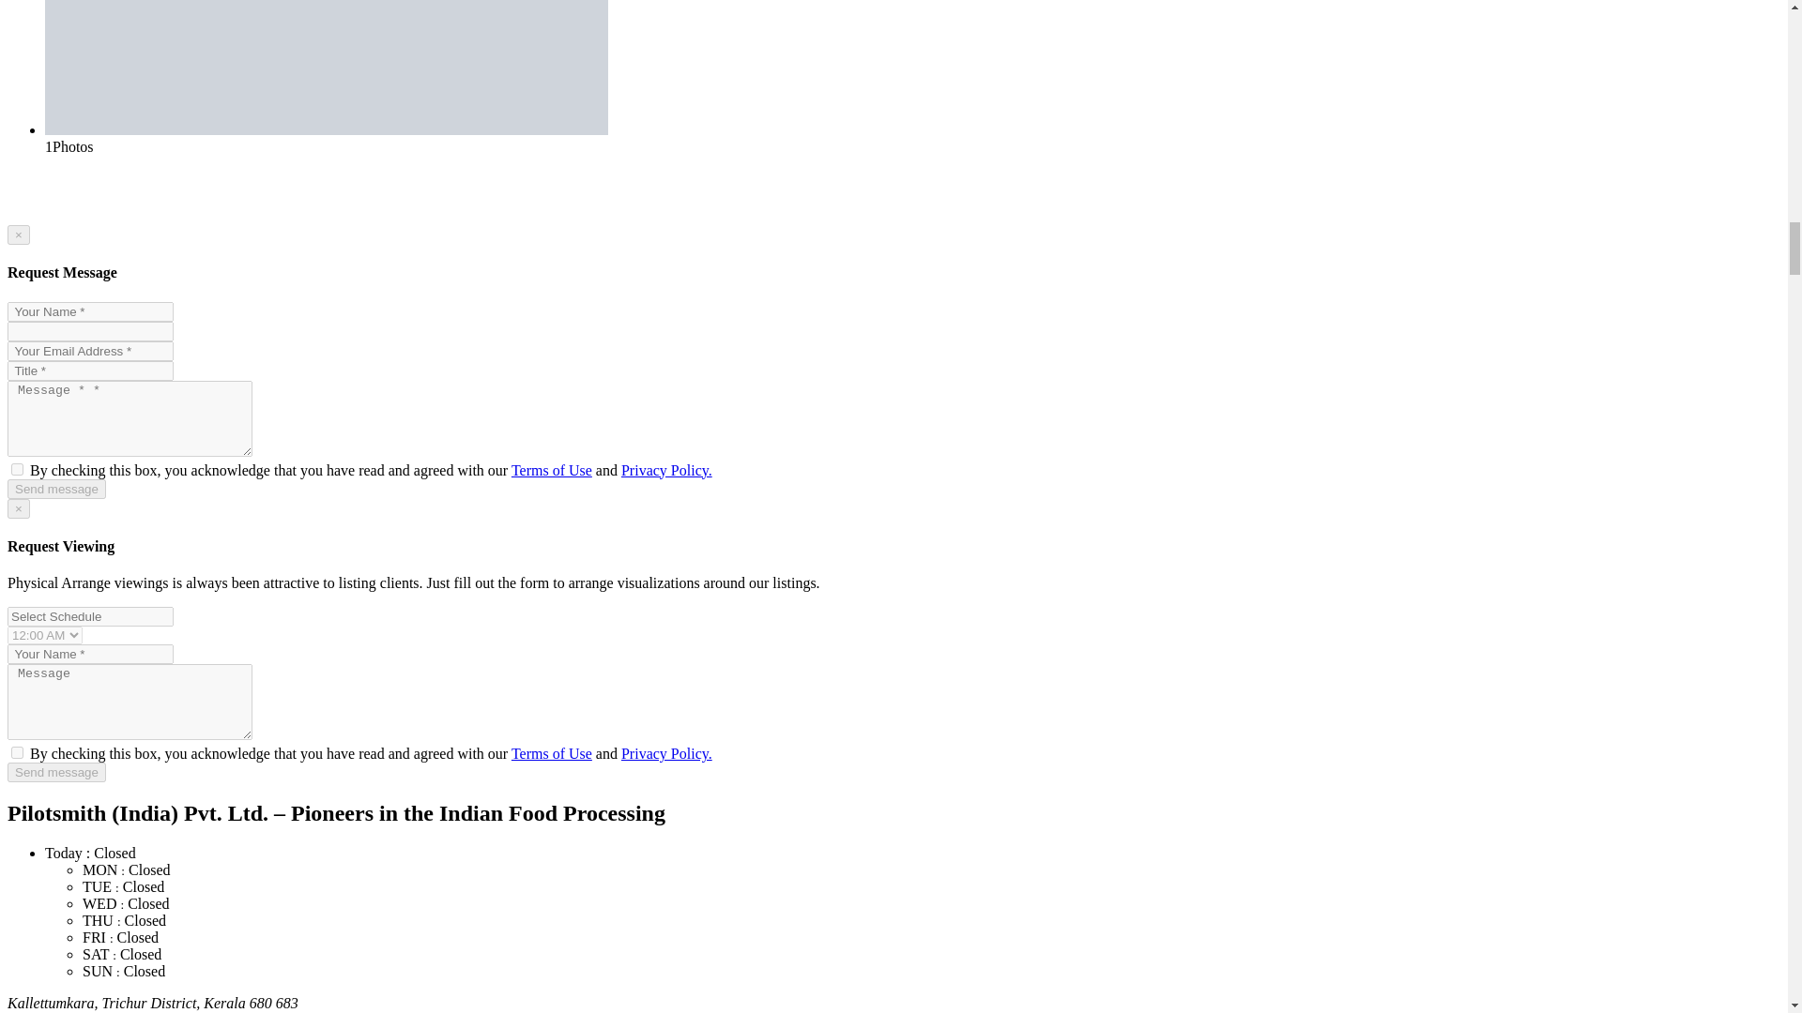 The image size is (1802, 1013). I want to click on on, so click(17, 752).